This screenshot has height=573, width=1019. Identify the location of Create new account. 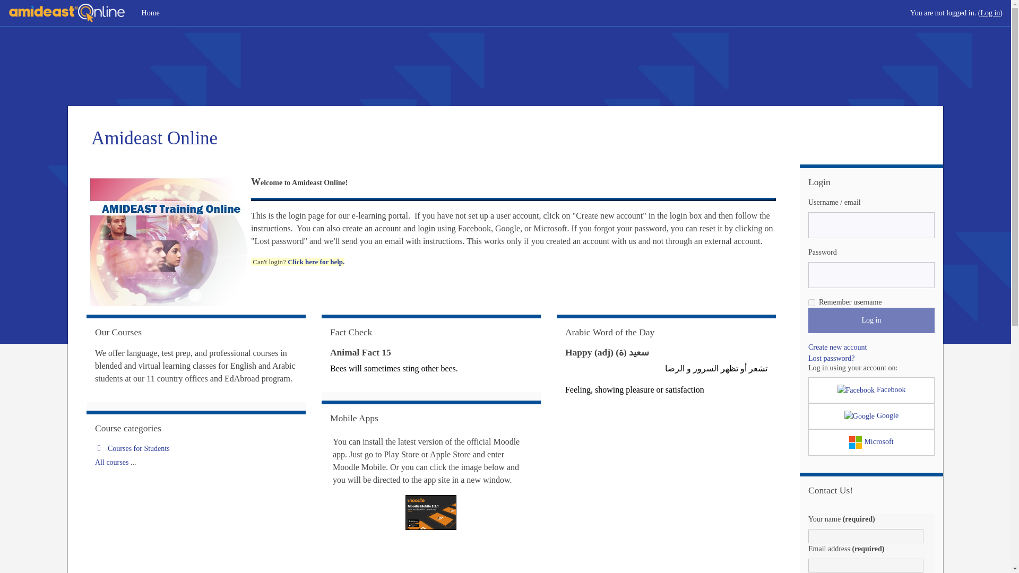
(837, 347).